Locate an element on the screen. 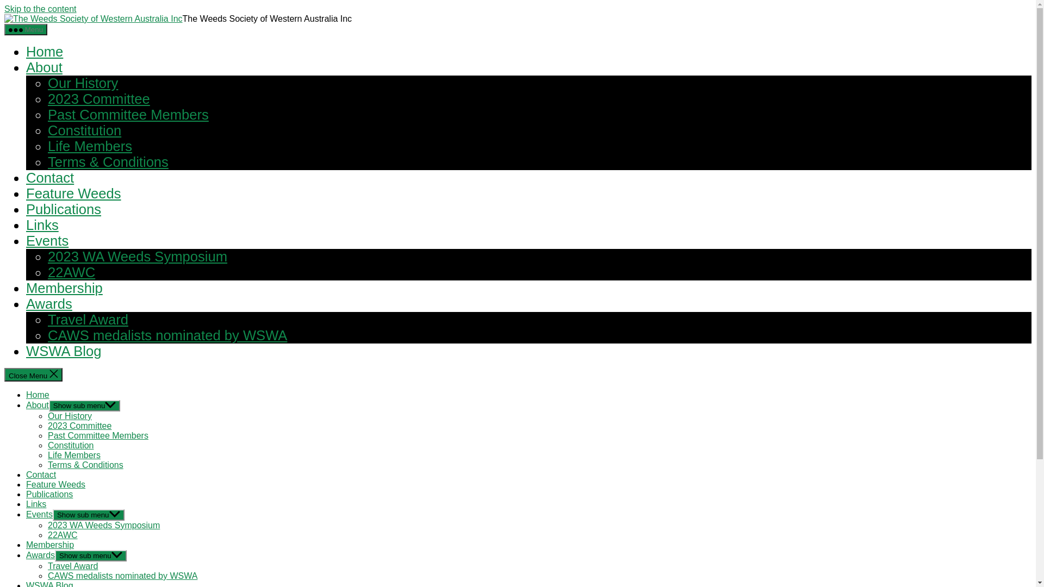  Show sub menu is located at coordinates (91, 555).